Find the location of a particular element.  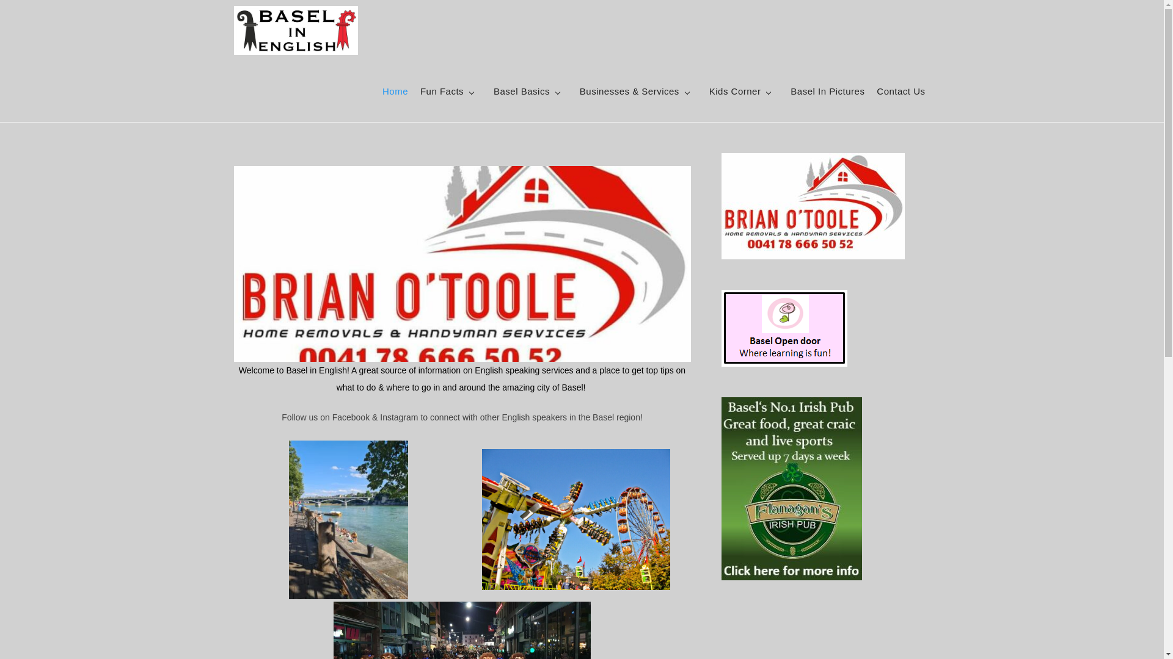

IMG-20231114-WA0003 is located at coordinates (462, 264).